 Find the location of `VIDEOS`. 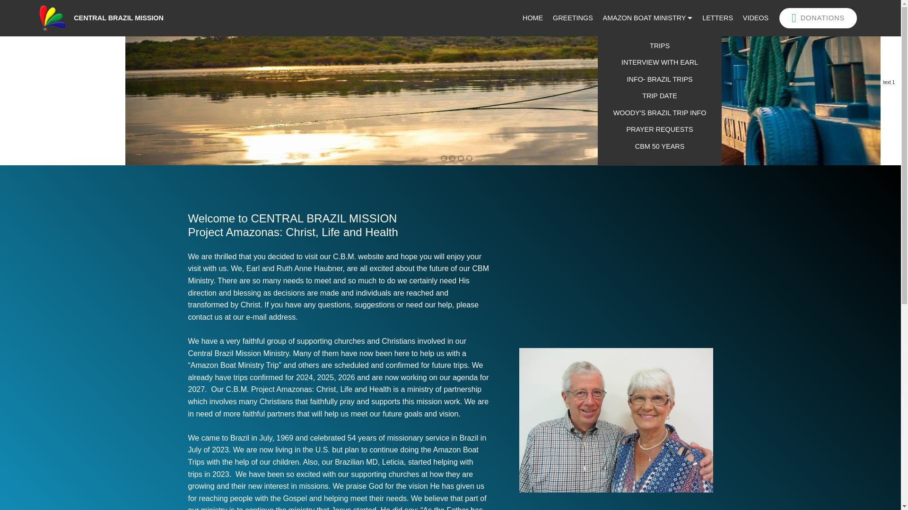

VIDEOS is located at coordinates (755, 18).